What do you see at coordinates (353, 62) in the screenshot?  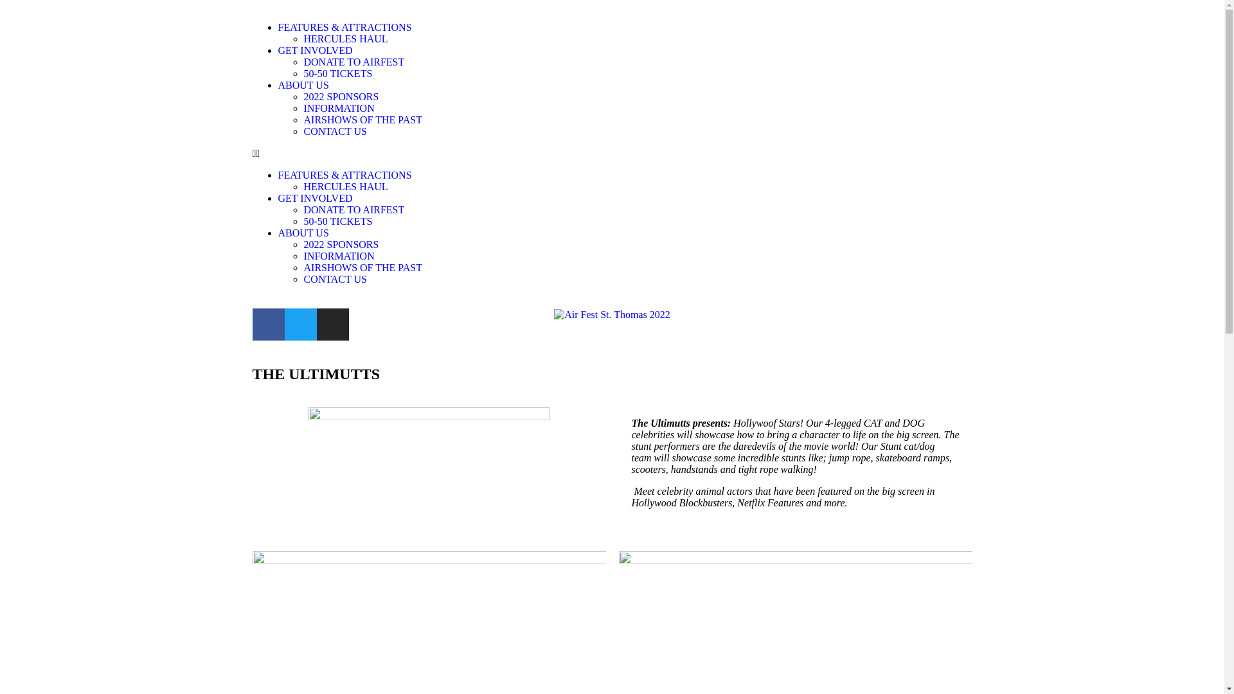 I see `DONATE TO AIRFEST` at bounding box center [353, 62].